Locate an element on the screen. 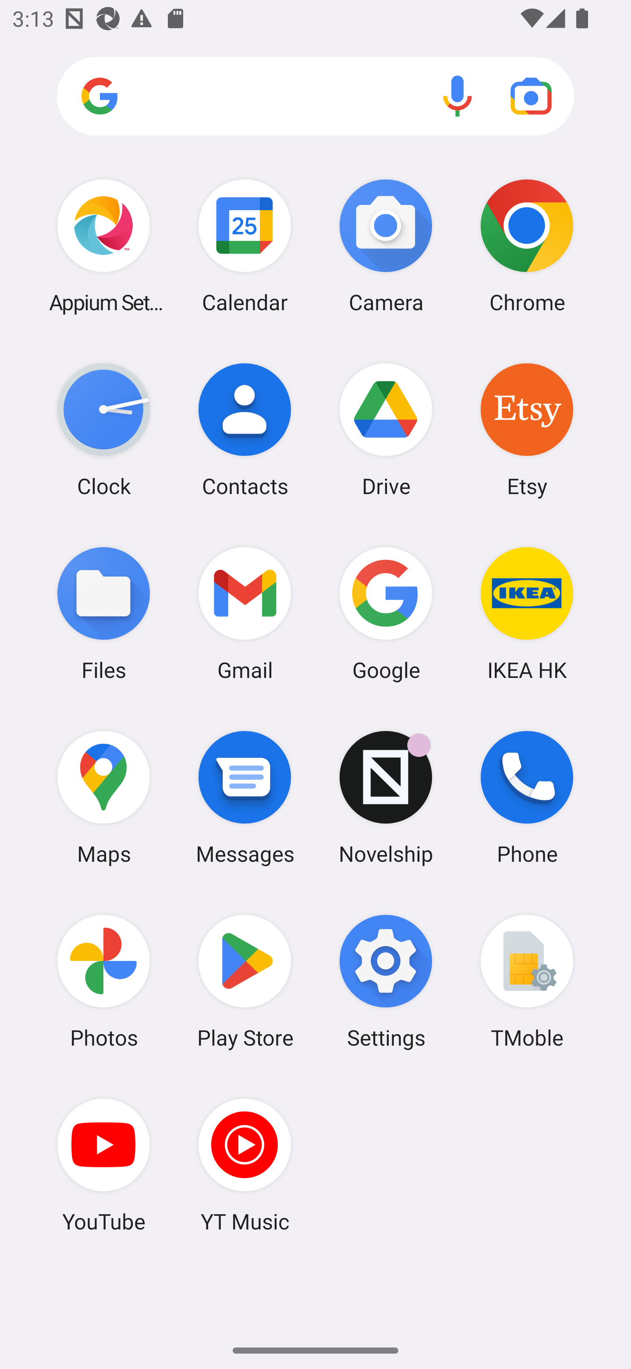 This screenshot has width=631, height=1369. Files is located at coordinates (103, 613).